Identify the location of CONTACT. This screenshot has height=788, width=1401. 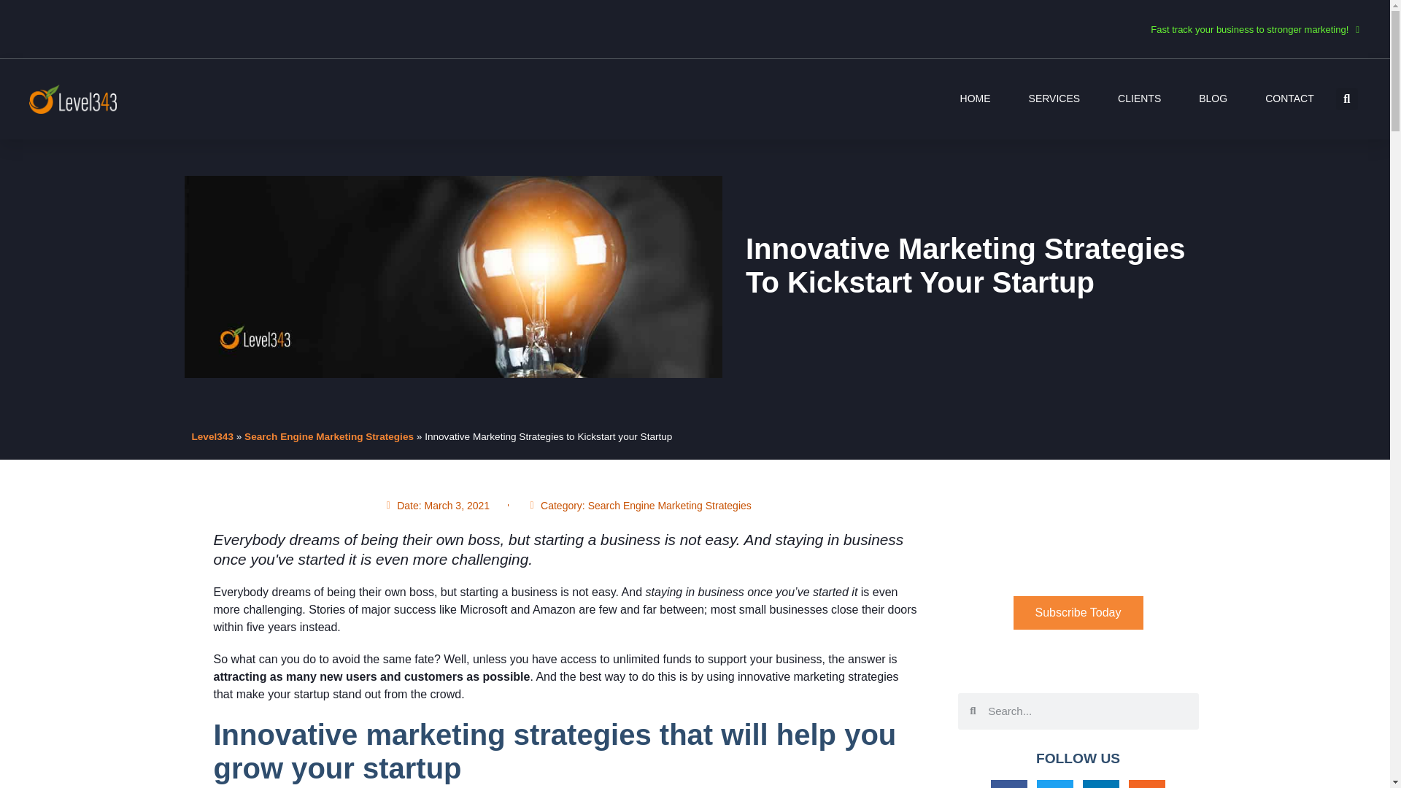
(1289, 98).